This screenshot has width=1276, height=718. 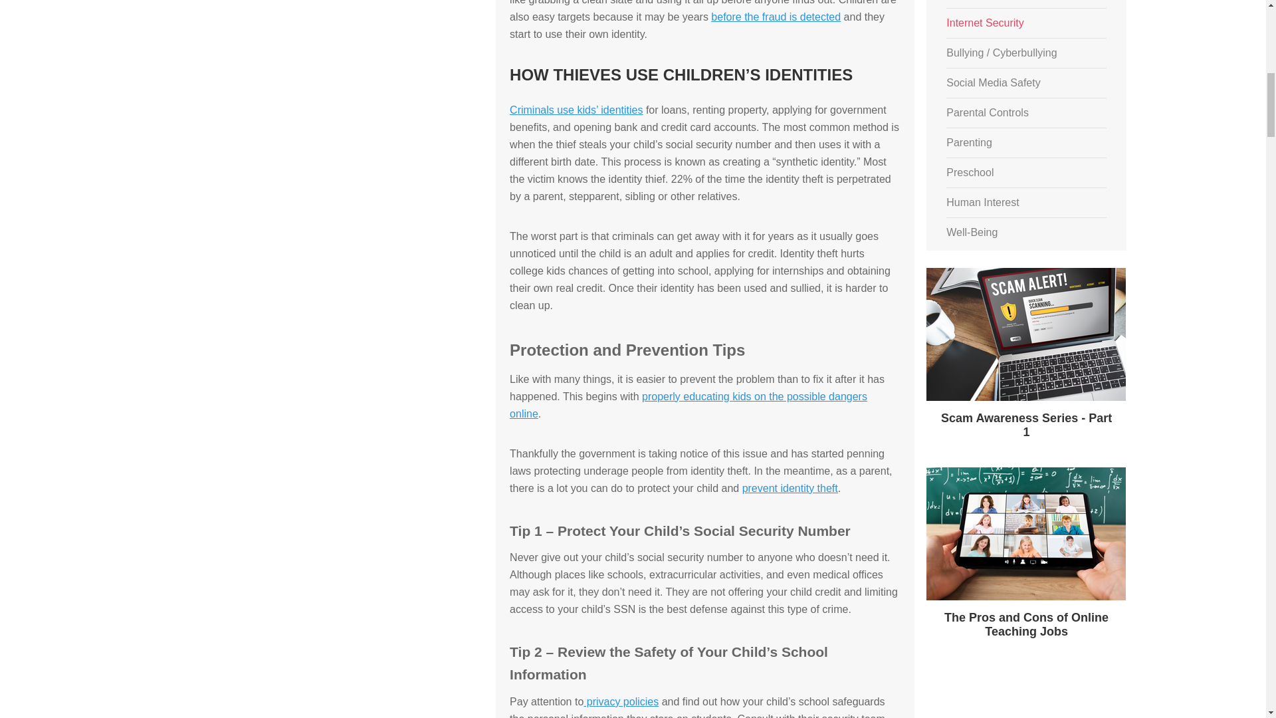 I want to click on before the fraud is detected, so click(x=776, y=16).